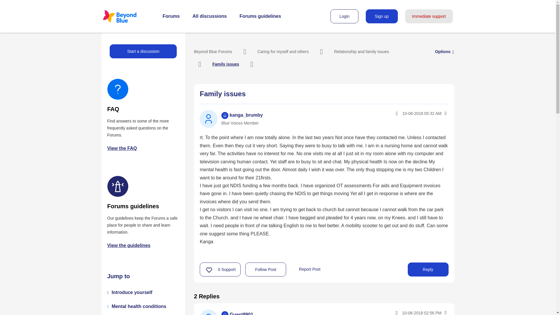 The image size is (560, 315). I want to click on Introduce yourself, so click(132, 292).